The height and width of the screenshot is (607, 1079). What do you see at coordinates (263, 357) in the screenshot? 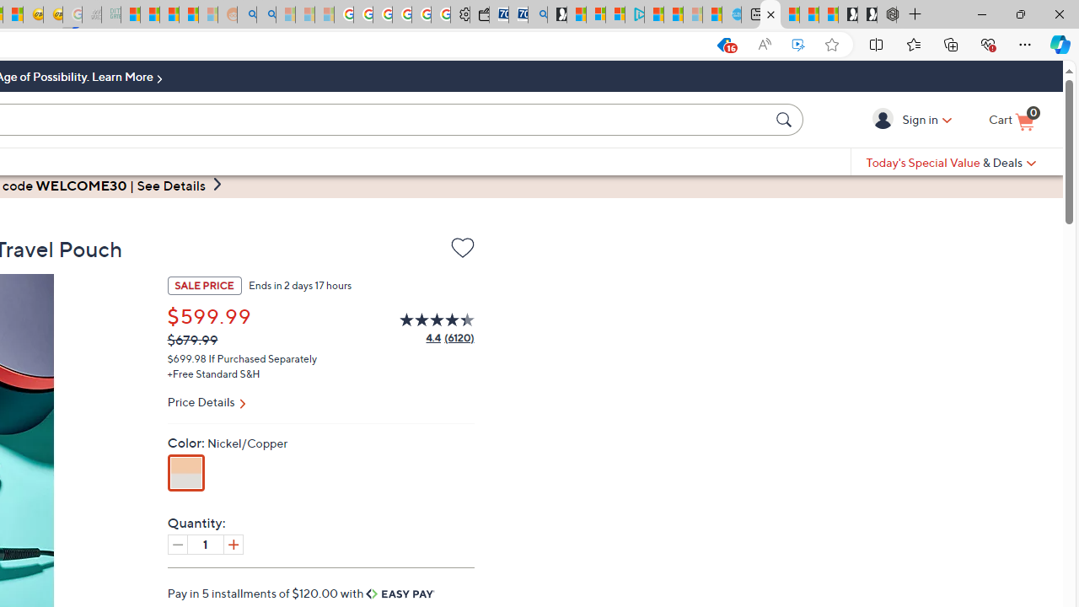
I see `If Purchased Separately` at bounding box center [263, 357].